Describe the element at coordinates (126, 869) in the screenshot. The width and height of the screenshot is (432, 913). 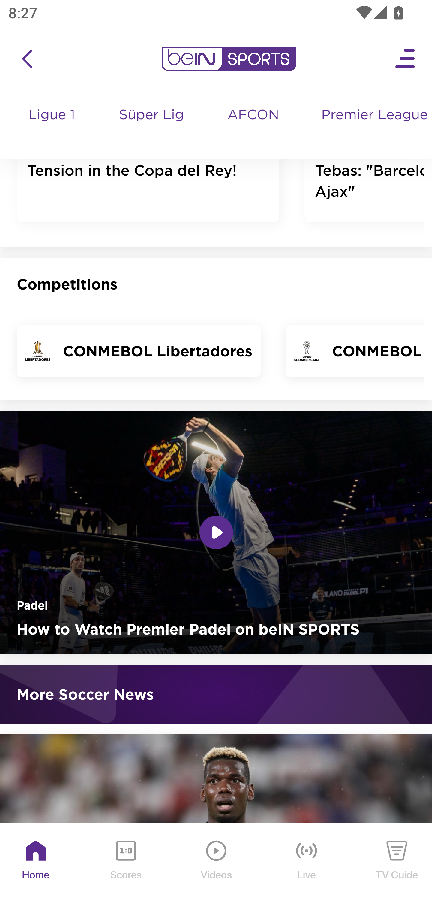
I see `Scores Scores Icon Scores` at that location.